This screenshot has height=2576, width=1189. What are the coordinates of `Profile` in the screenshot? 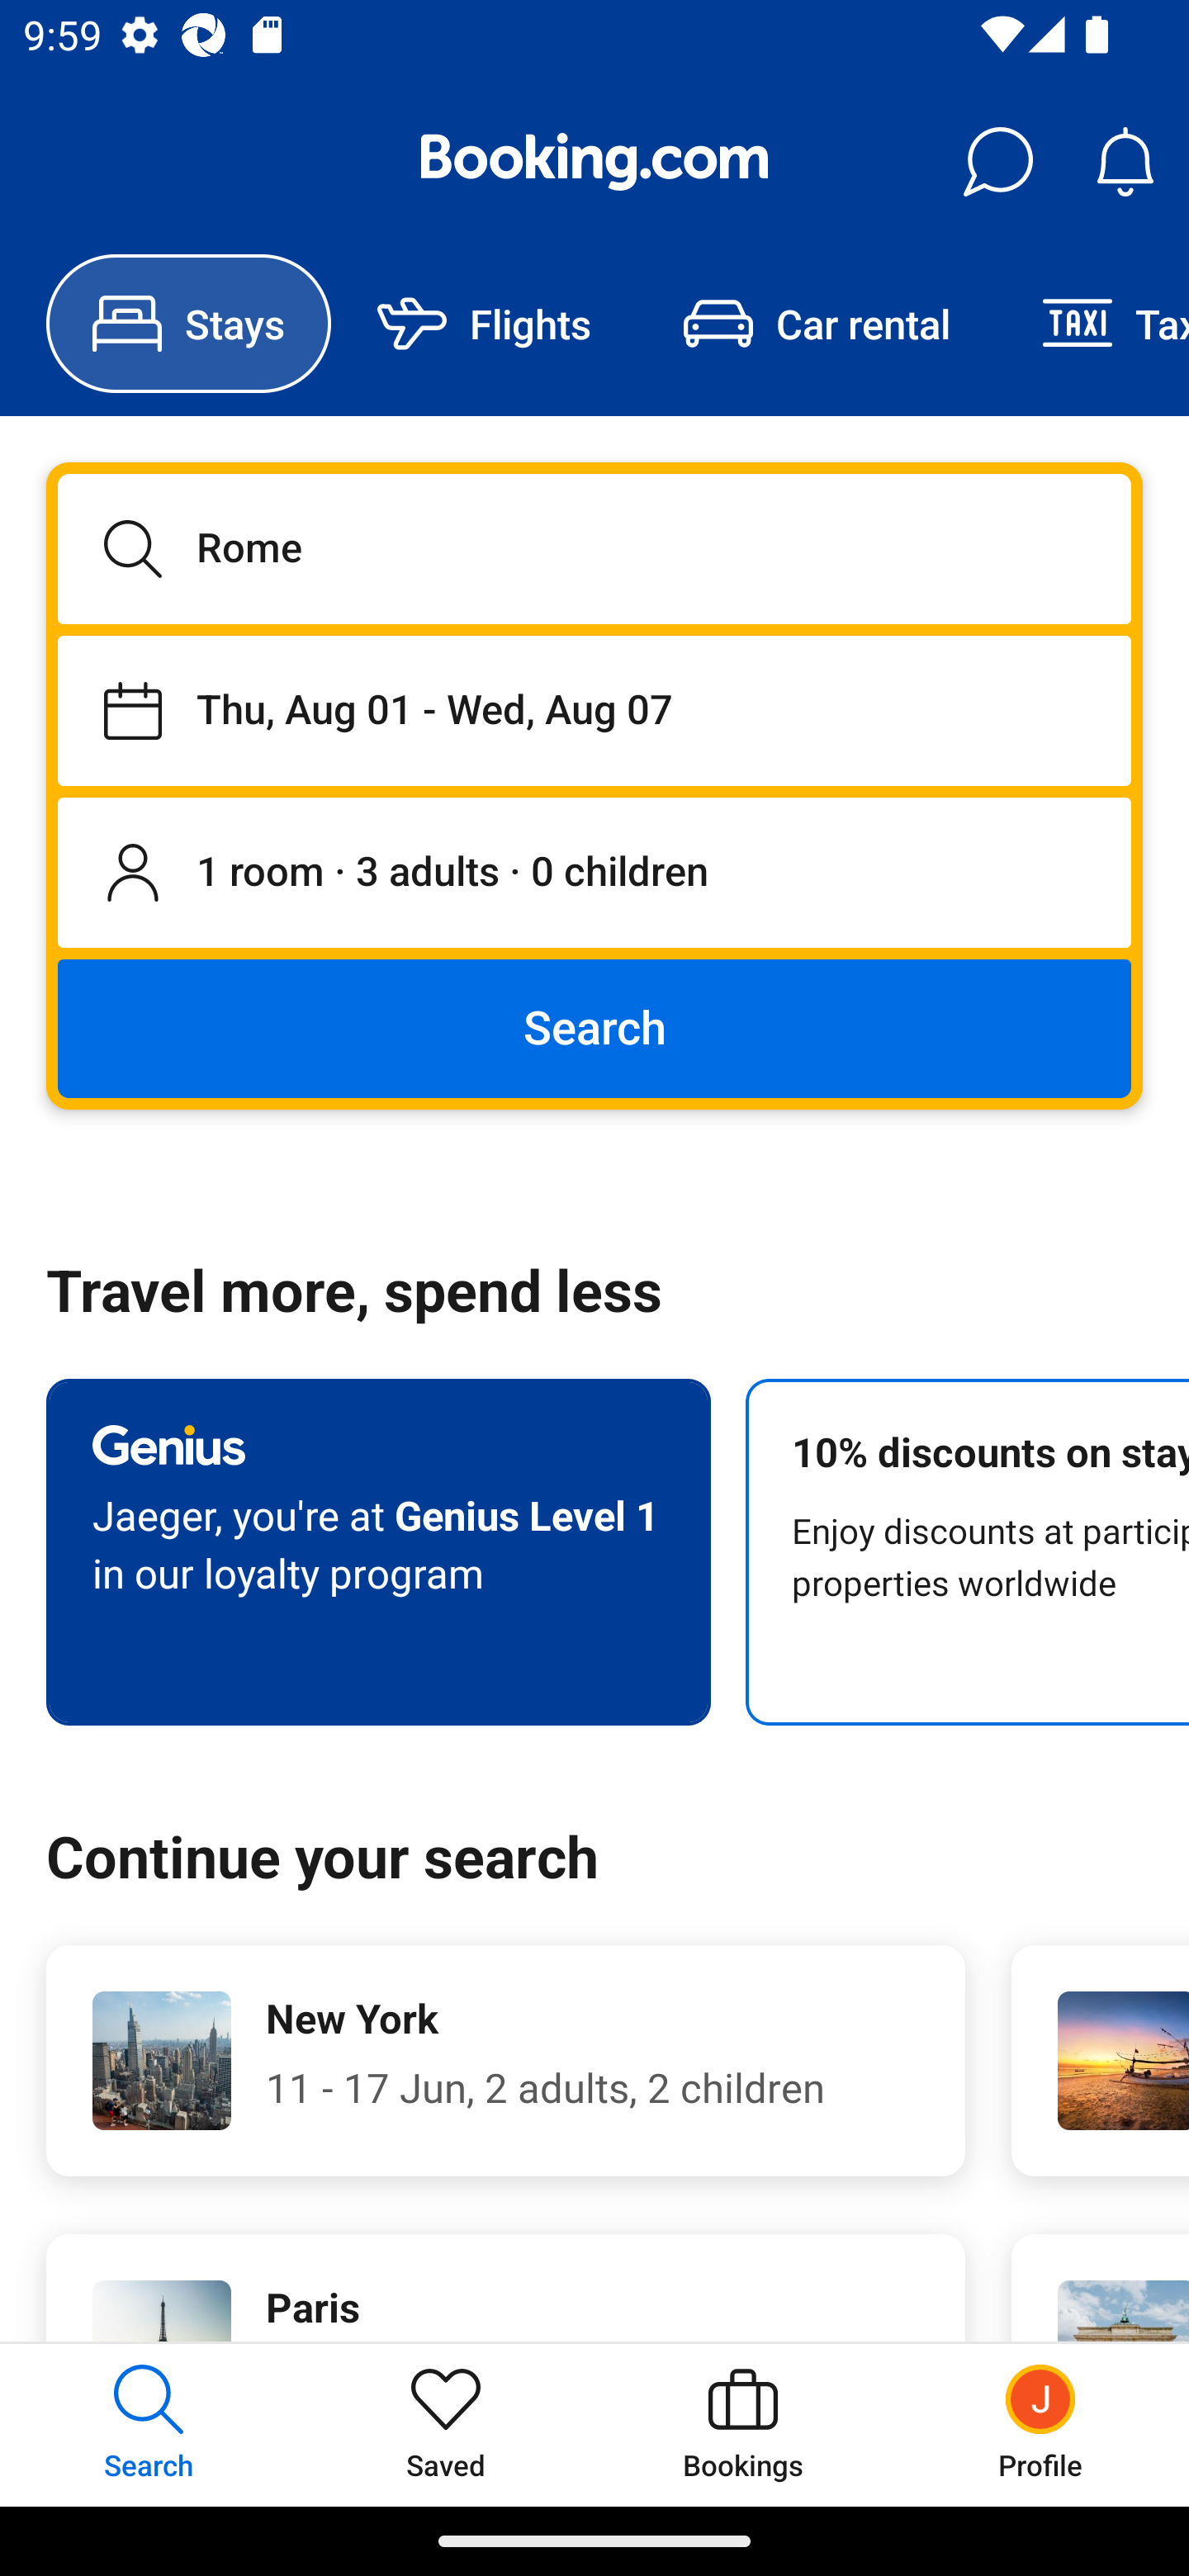 It's located at (1040, 2424).